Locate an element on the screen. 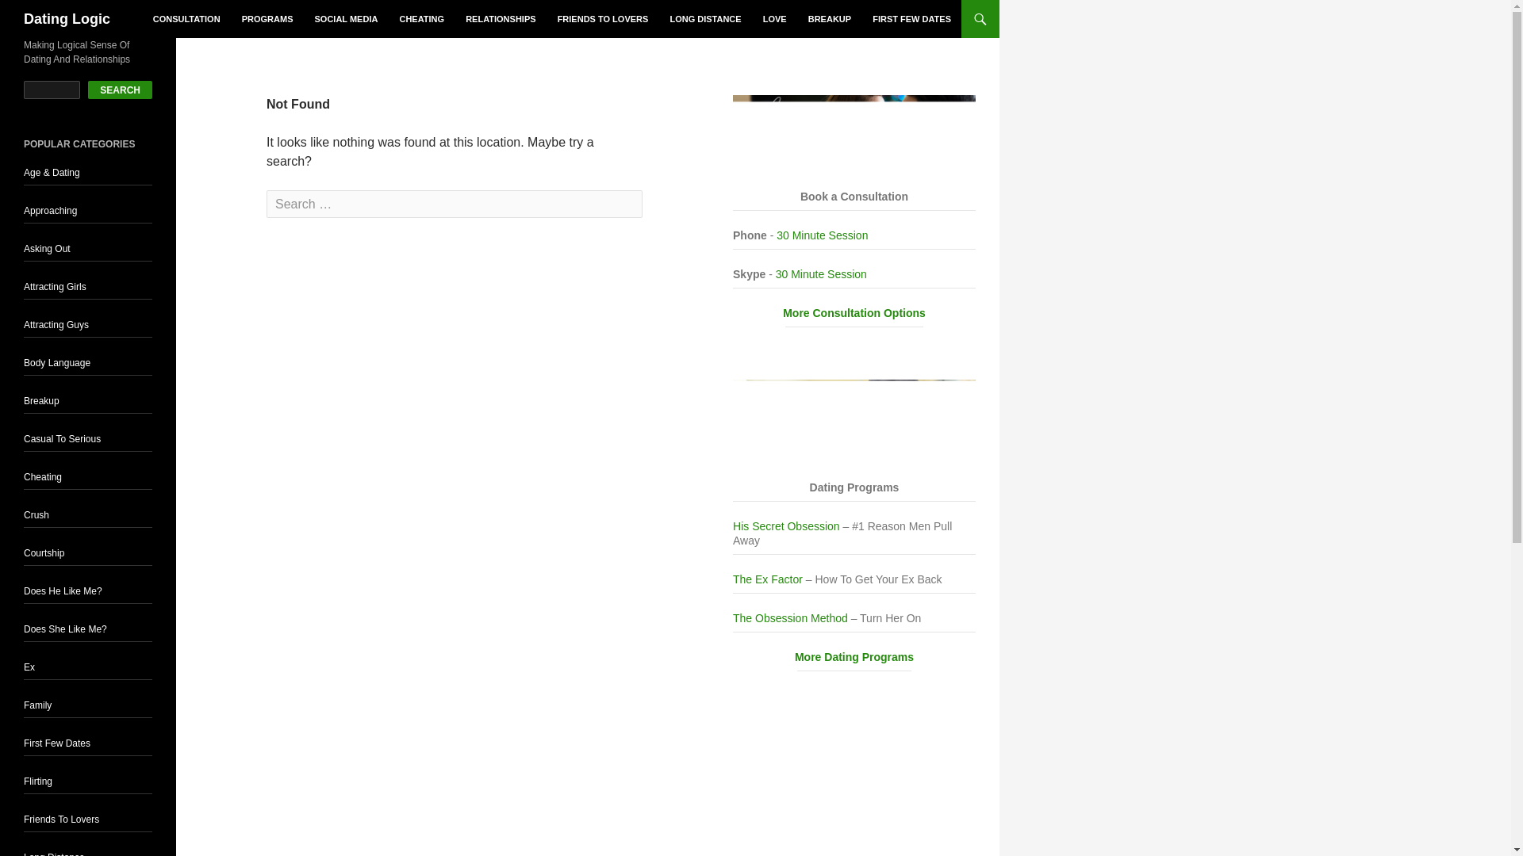 The height and width of the screenshot is (856, 1523). Family is located at coordinates (38, 705).